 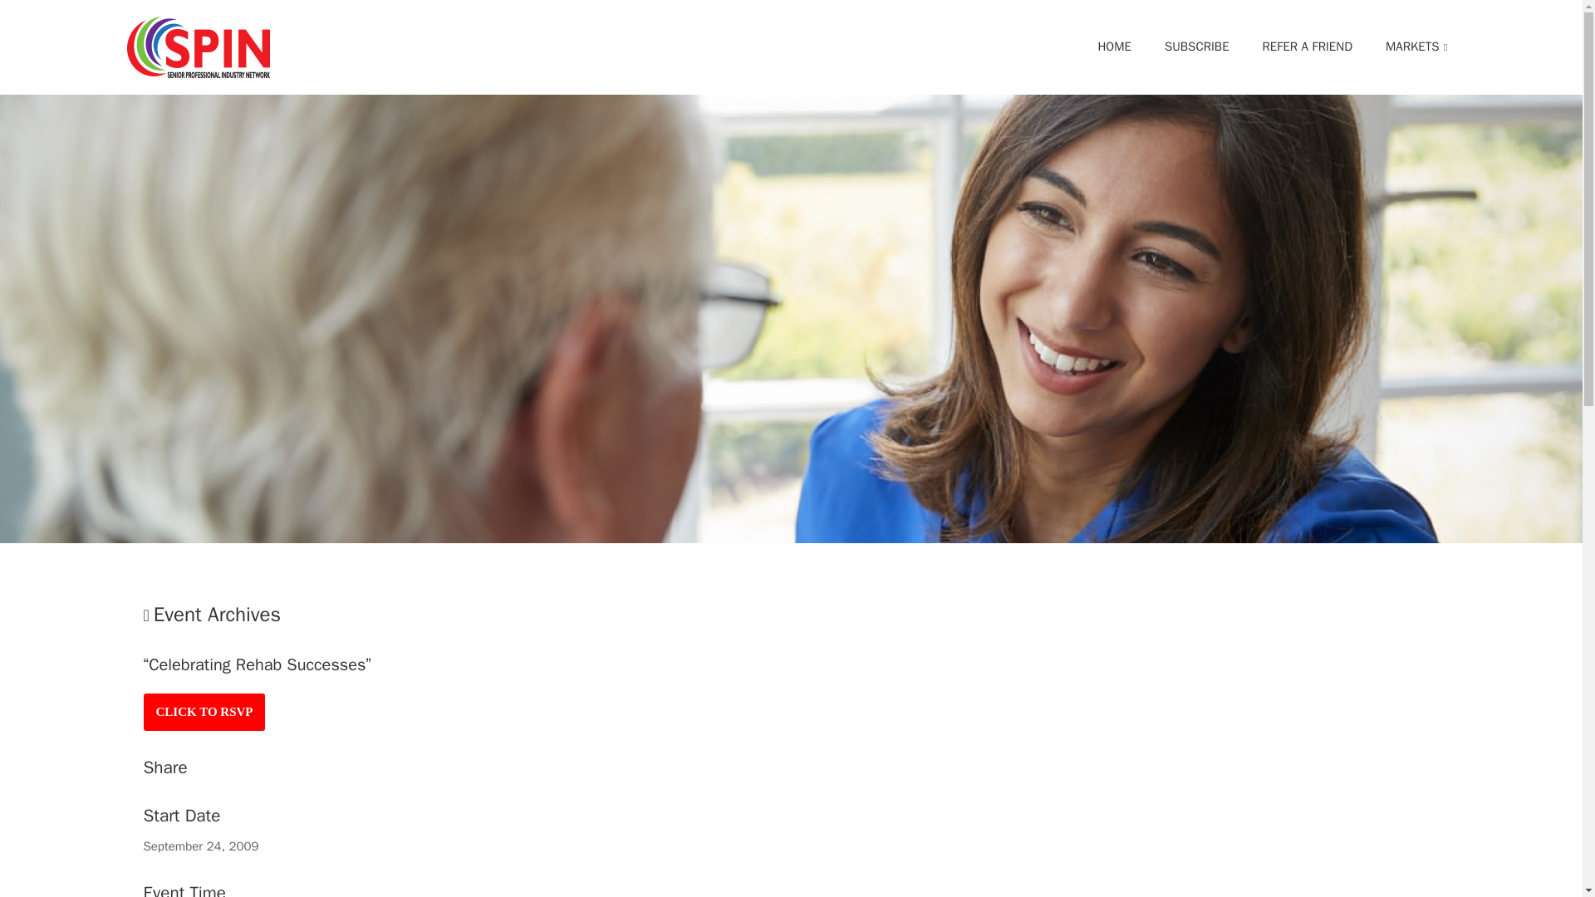 I want to click on MARKETS, so click(x=1113, y=47).